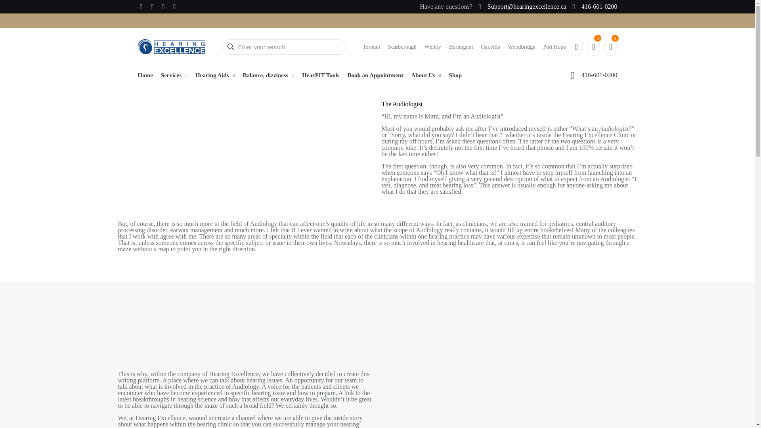 This screenshot has width=761, height=428. I want to click on 416-601-0200, so click(594, 6).